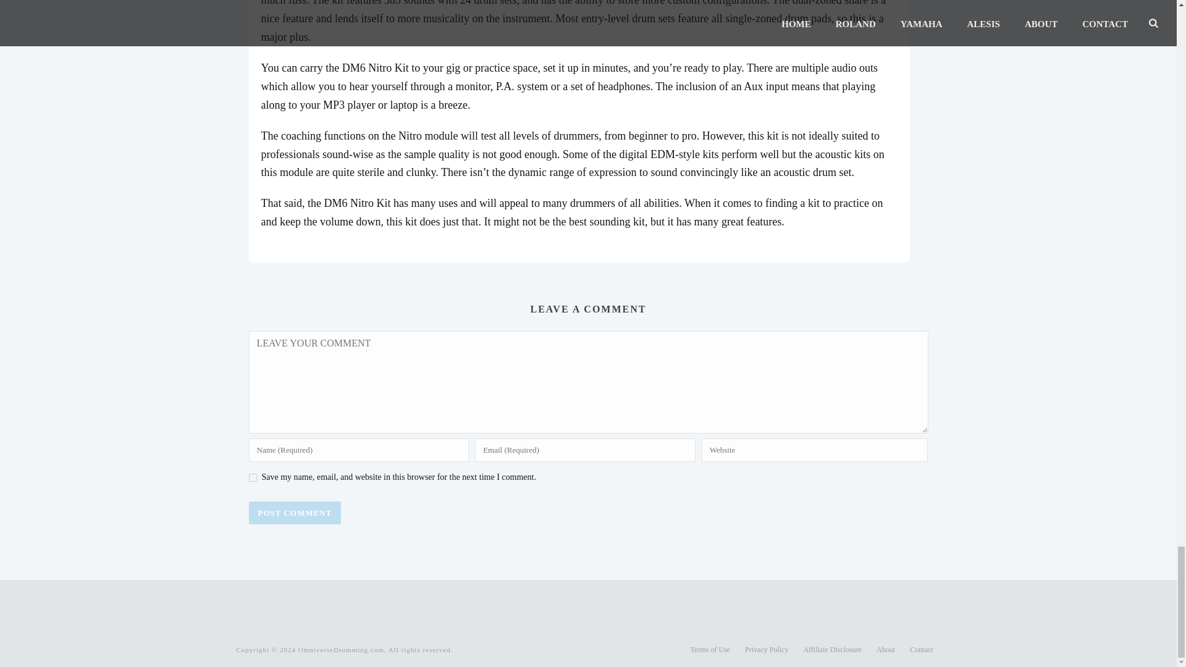  Describe the element at coordinates (886, 650) in the screenshot. I see `About` at that location.